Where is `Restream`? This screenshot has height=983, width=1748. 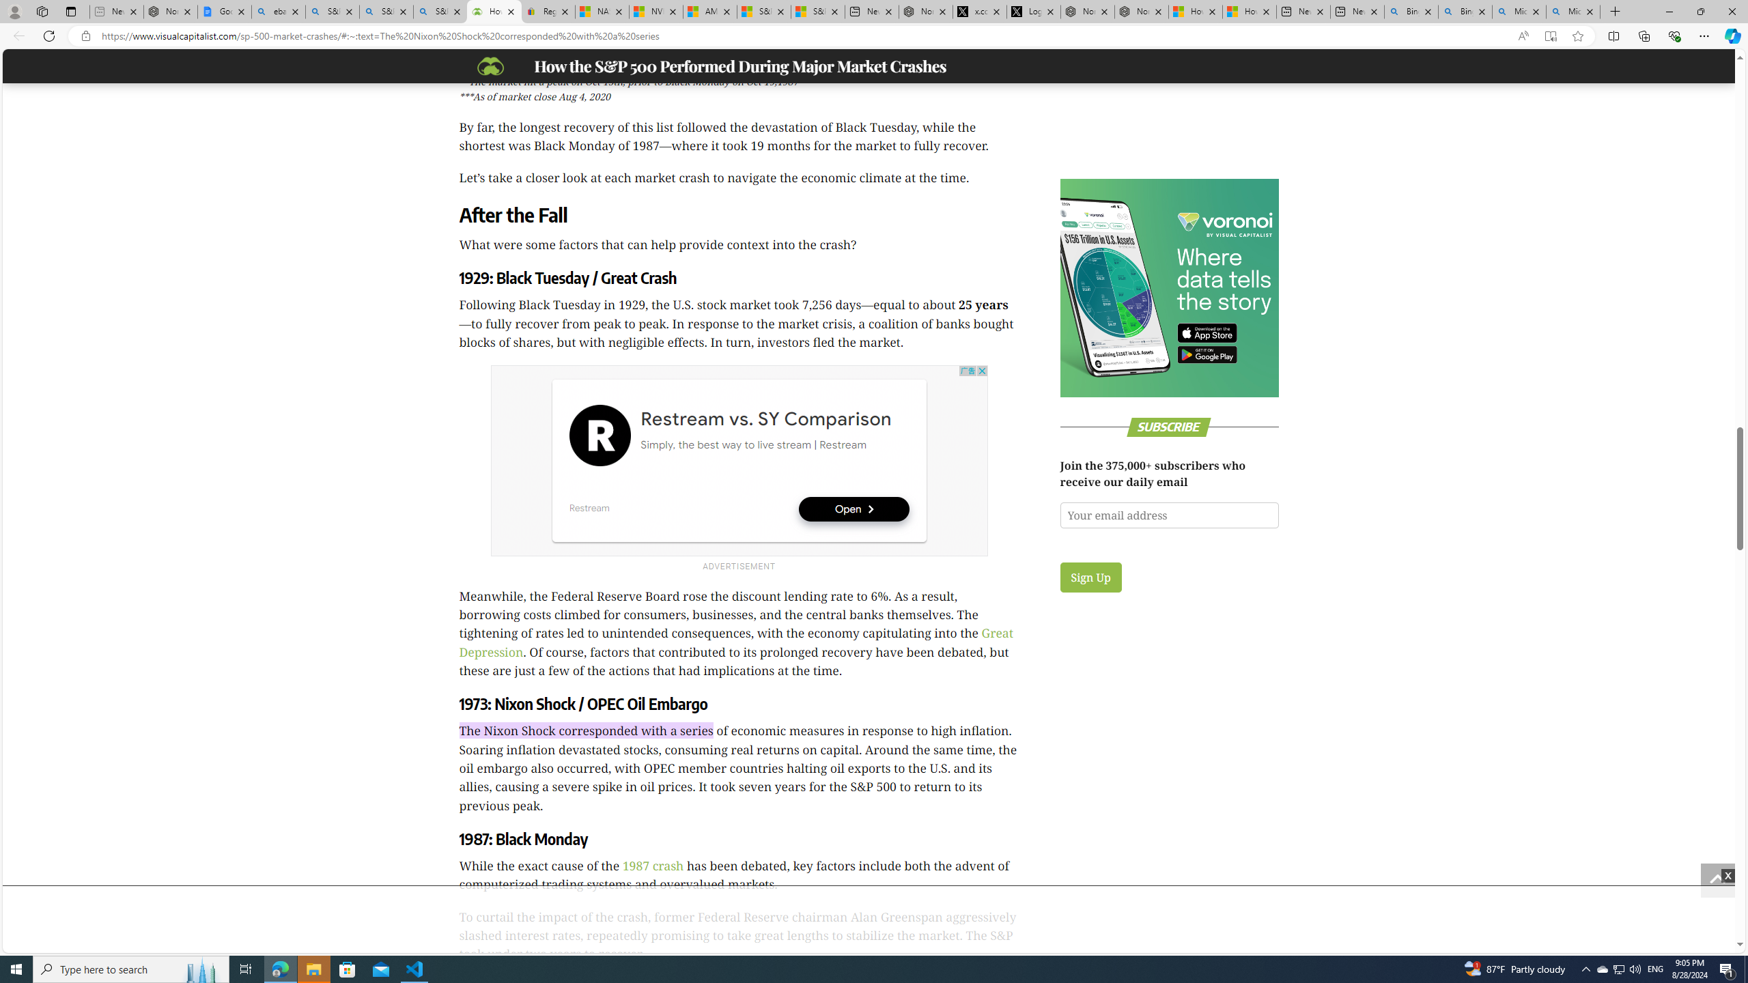 Restream is located at coordinates (589, 508).